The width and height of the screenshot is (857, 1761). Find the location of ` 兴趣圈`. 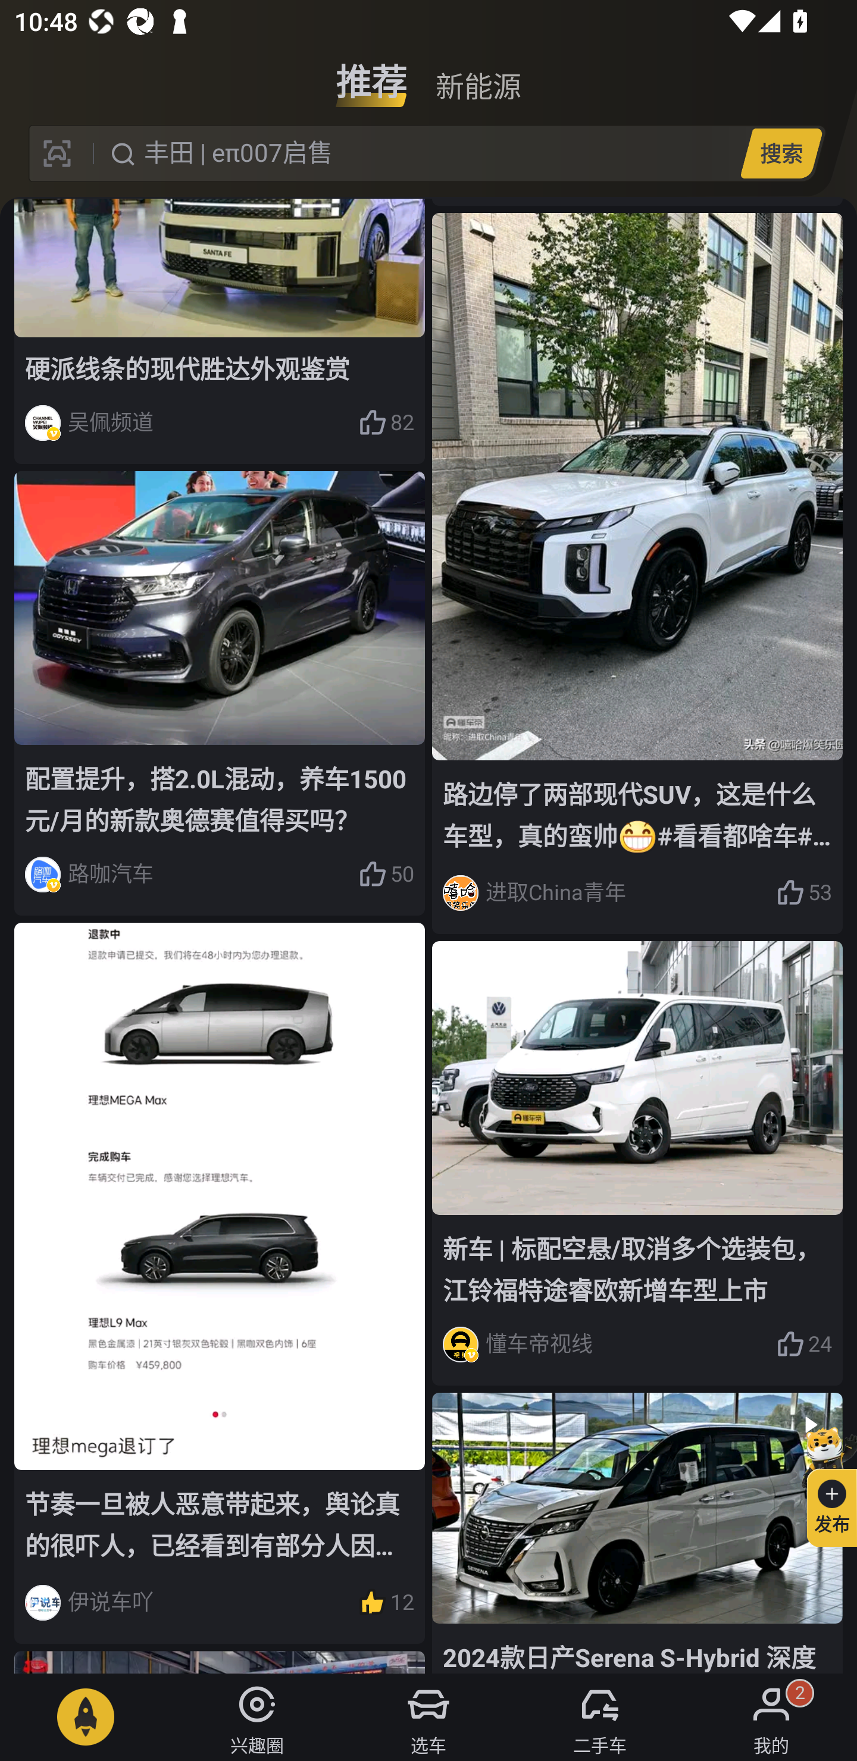

 兴趣圈 is located at coordinates (257, 1717).